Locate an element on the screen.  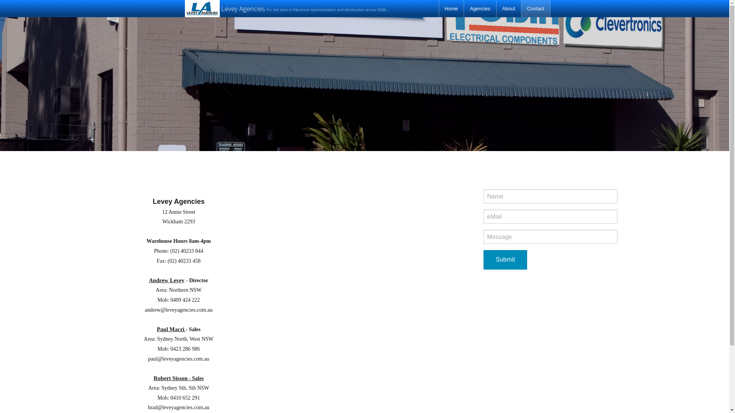
Home is located at coordinates (452, 8).